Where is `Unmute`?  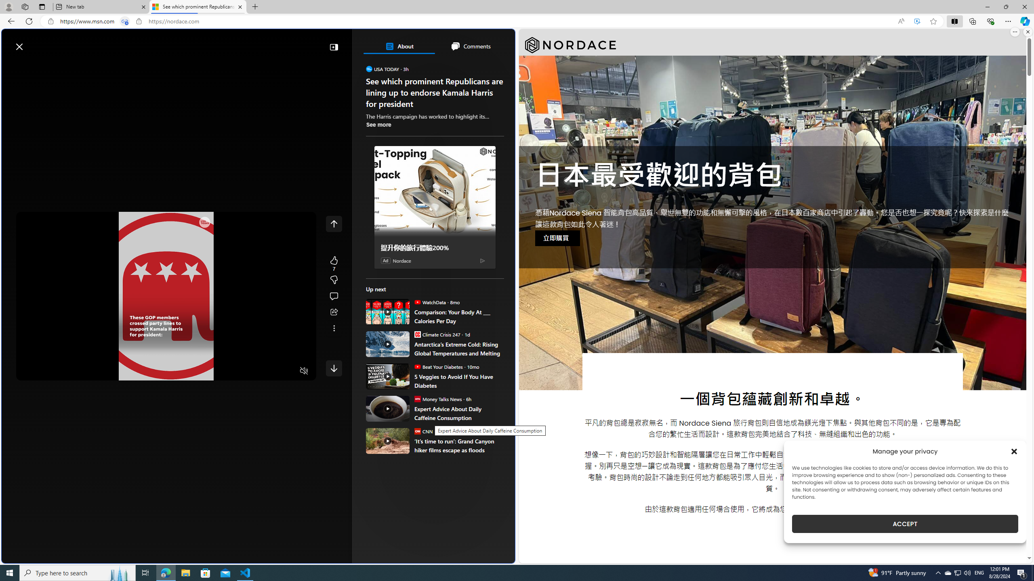
Unmute is located at coordinates (304, 371).